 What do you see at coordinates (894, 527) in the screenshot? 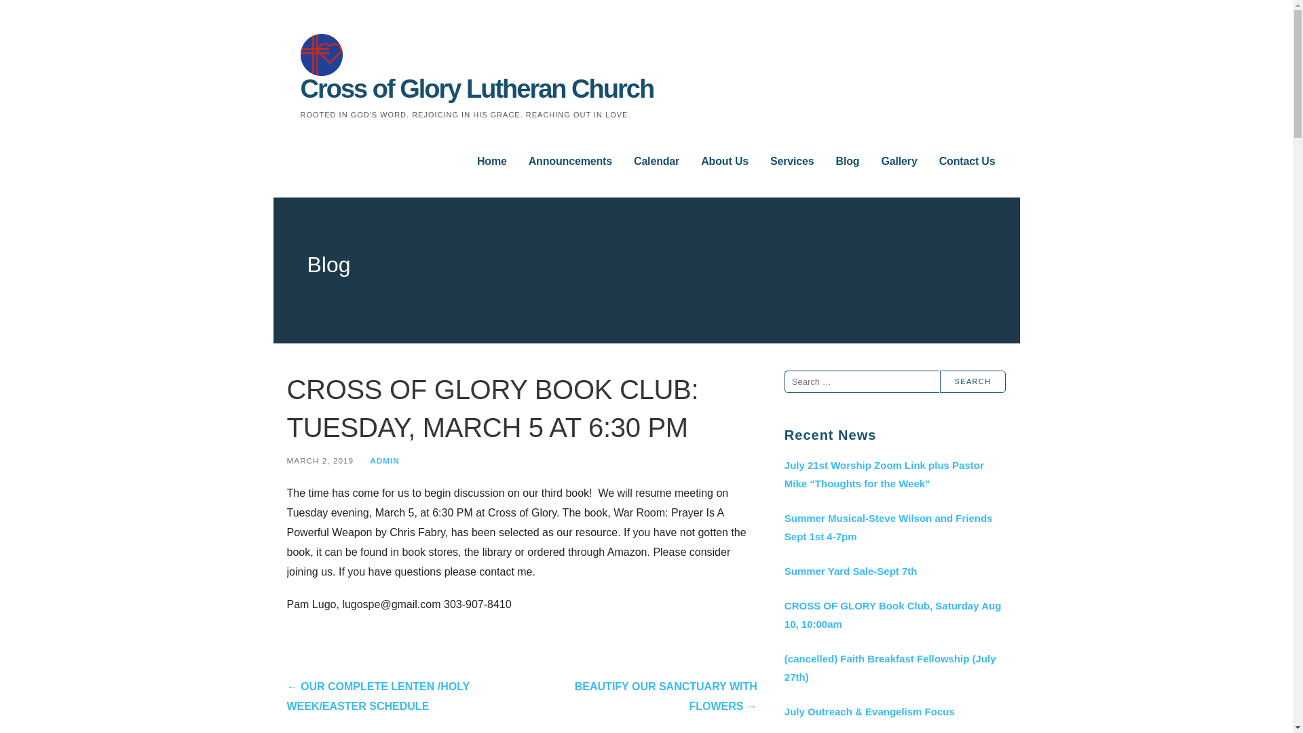
I see `Summer Musical-Steve Wilson and Friends Sept 1st 4-7pm` at bounding box center [894, 527].